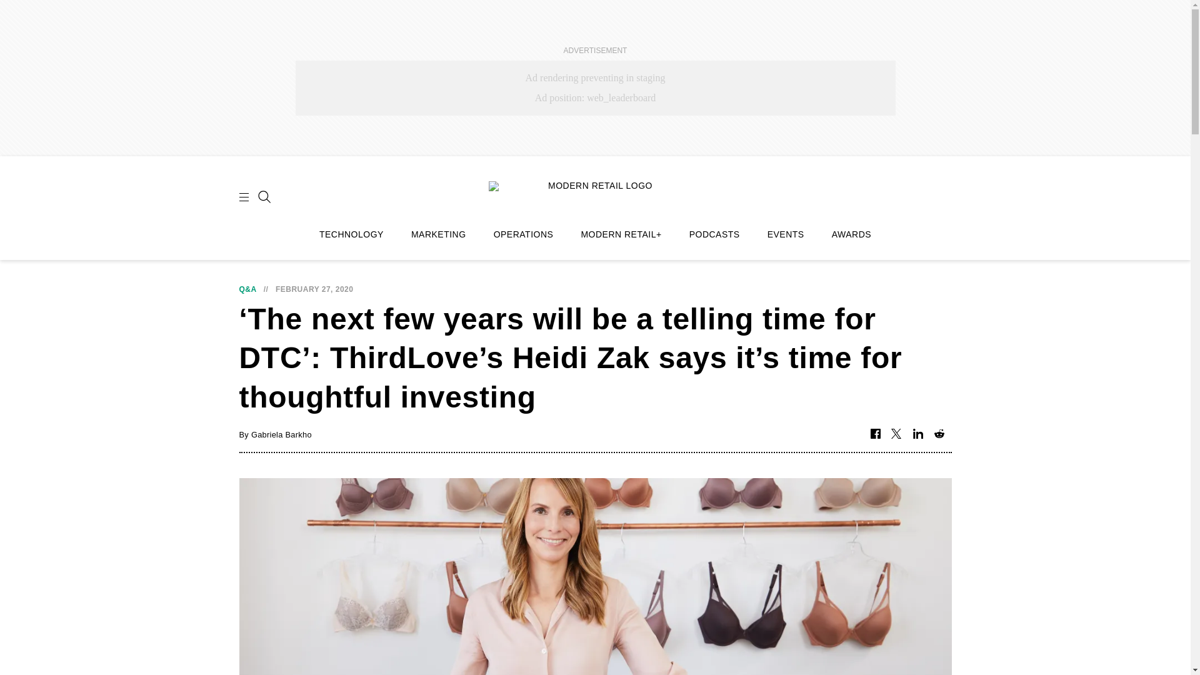 Image resolution: width=1200 pixels, height=675 pixels. I want to click on Share on Twitter, so click(896, 434).